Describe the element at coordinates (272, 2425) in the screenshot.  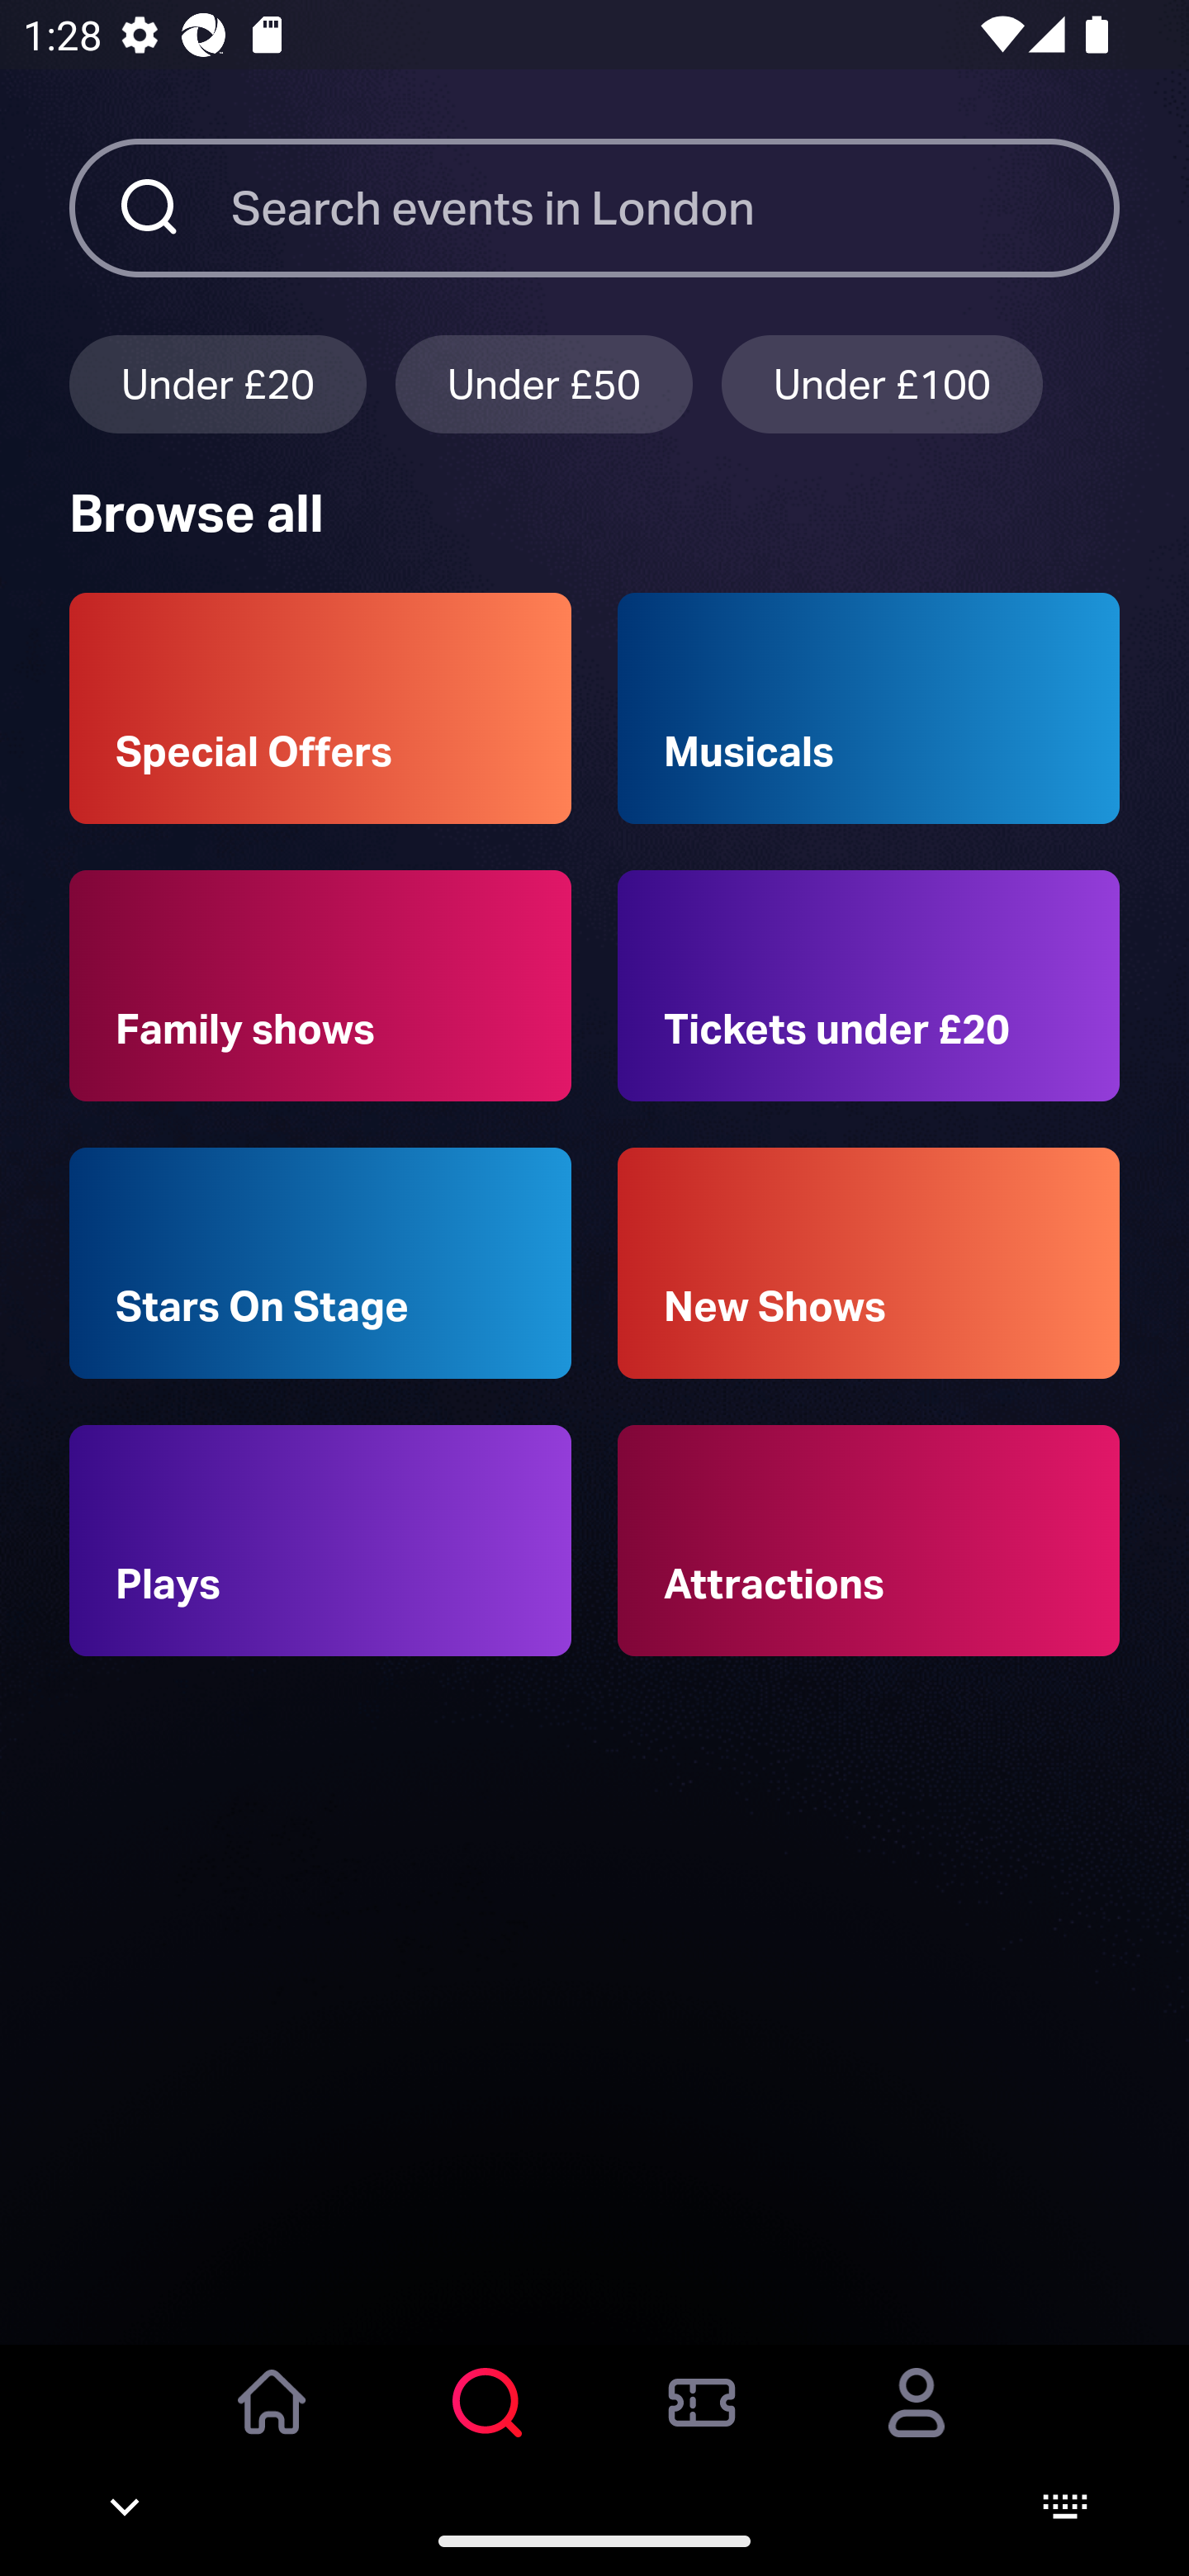
I see `Home` at that location.